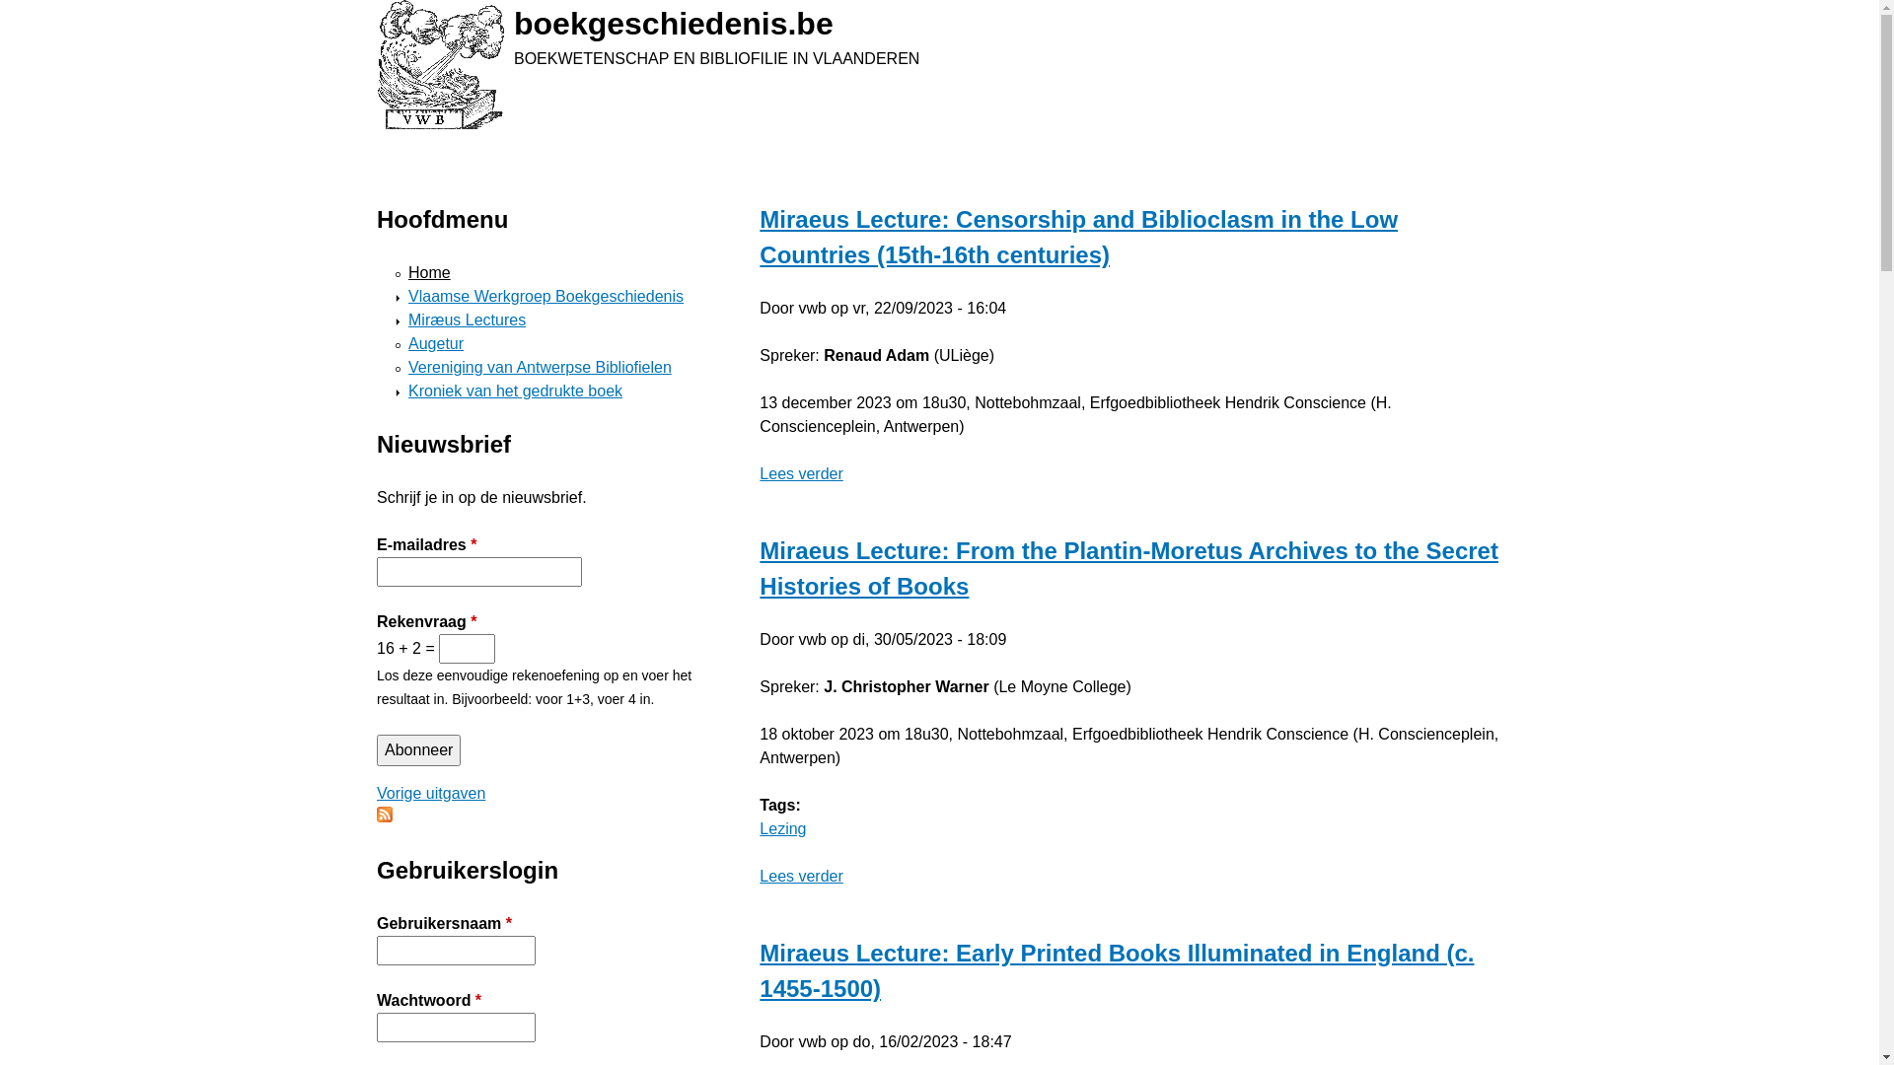 The height and width of the screenshot is (1065, 1894). What do you see at coordinates (377, 132) in the screenshot?
I see `Back to top` at bounding box center [377, 132].